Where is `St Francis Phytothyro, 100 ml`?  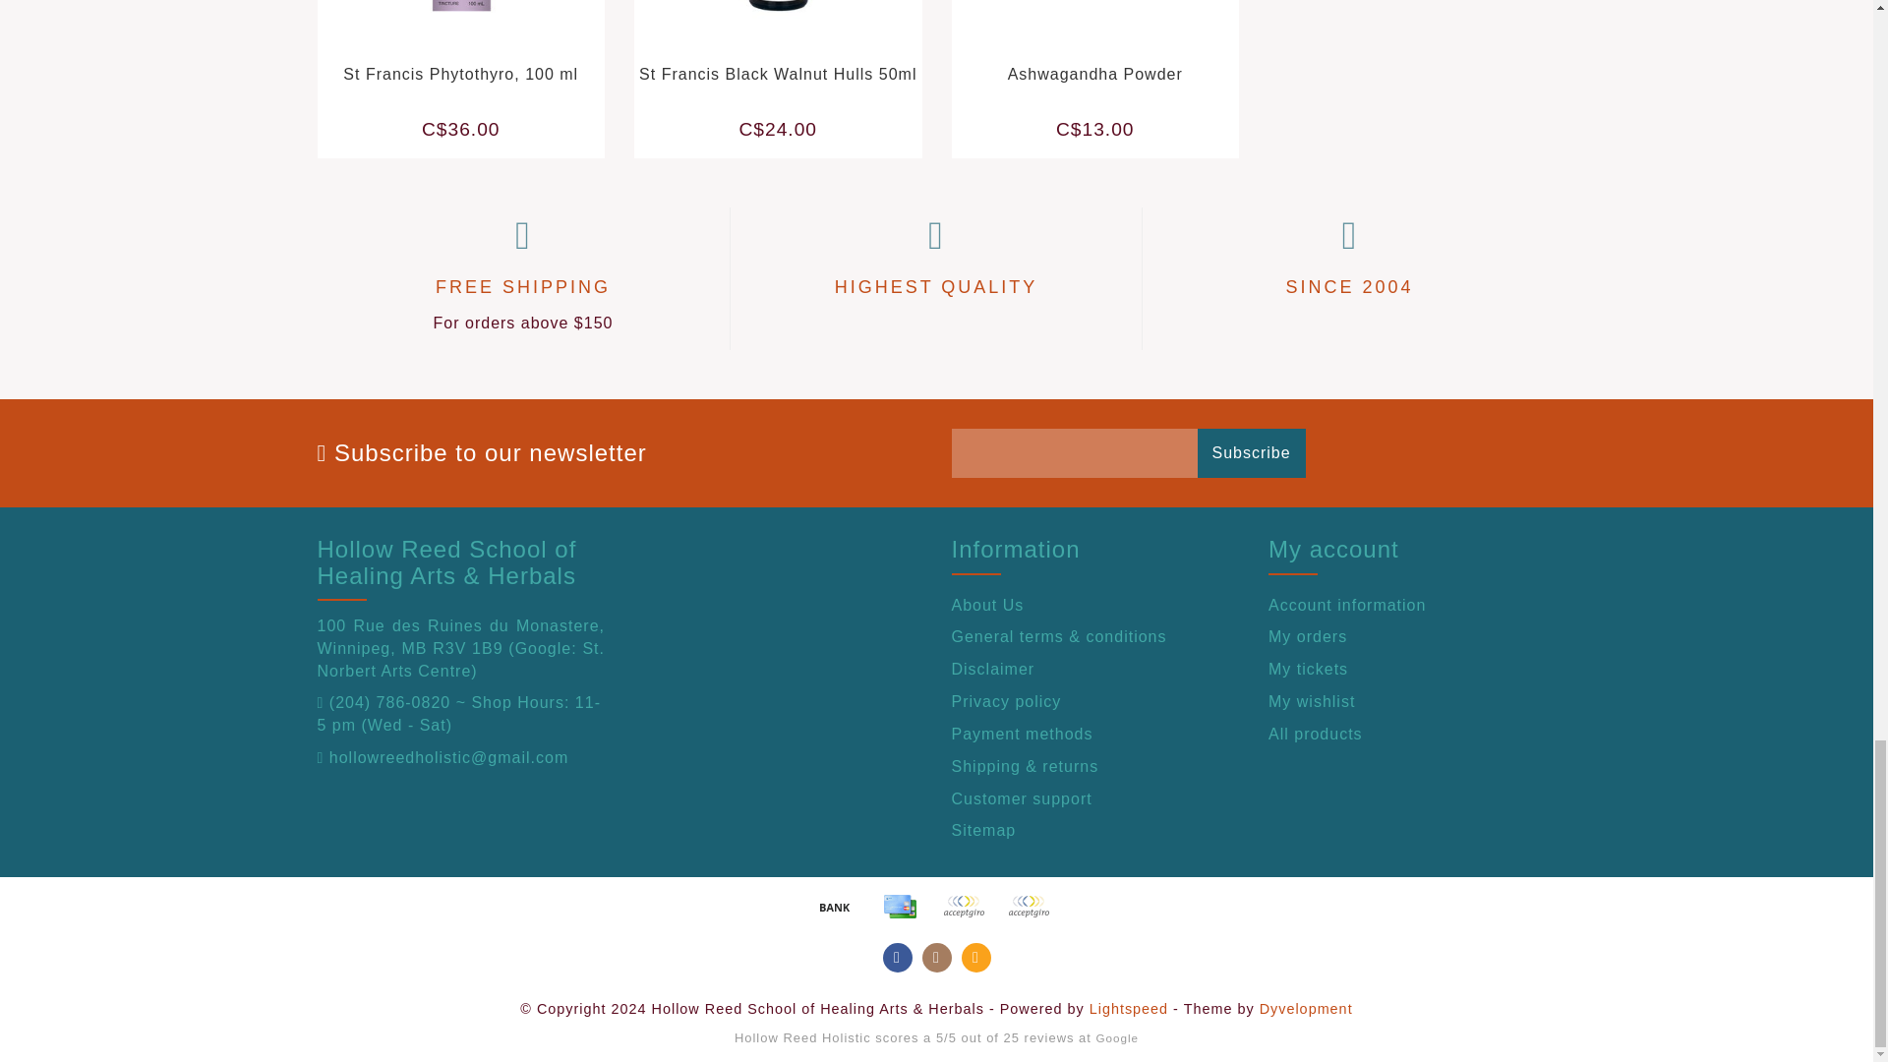
St Francis Phytothyro, 100 ml is located at coordinates (460, 74).